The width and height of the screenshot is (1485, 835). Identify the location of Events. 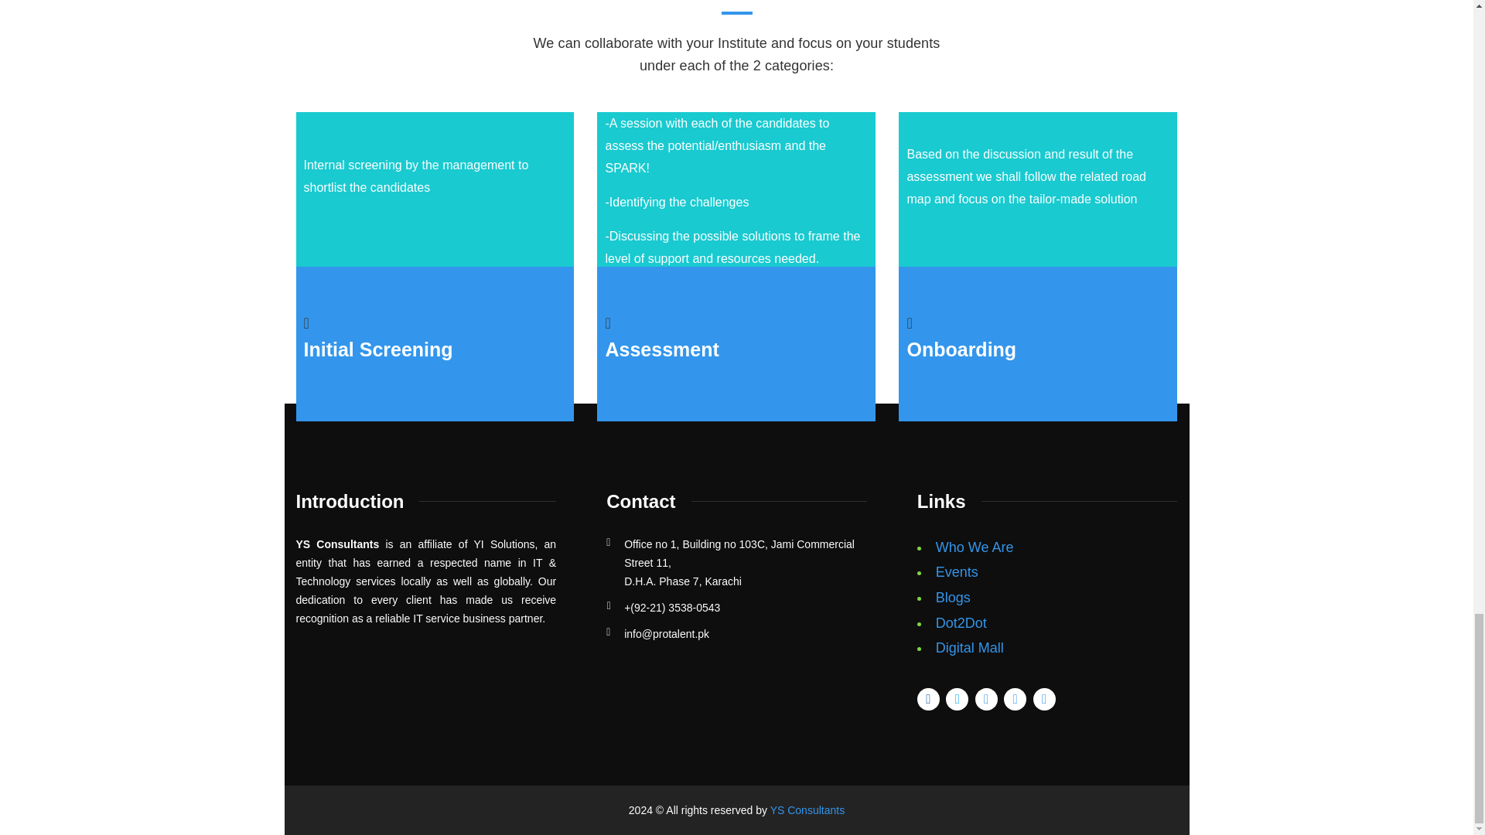
(957, 572).